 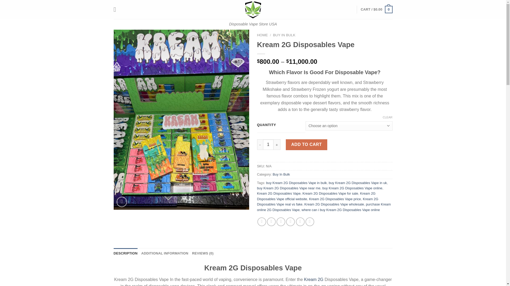 What do you see at coordinates (334, 204) in the screenshot?
I see `Kream 2G Disposables Vape wholesale` at bounding box center [334, 204].